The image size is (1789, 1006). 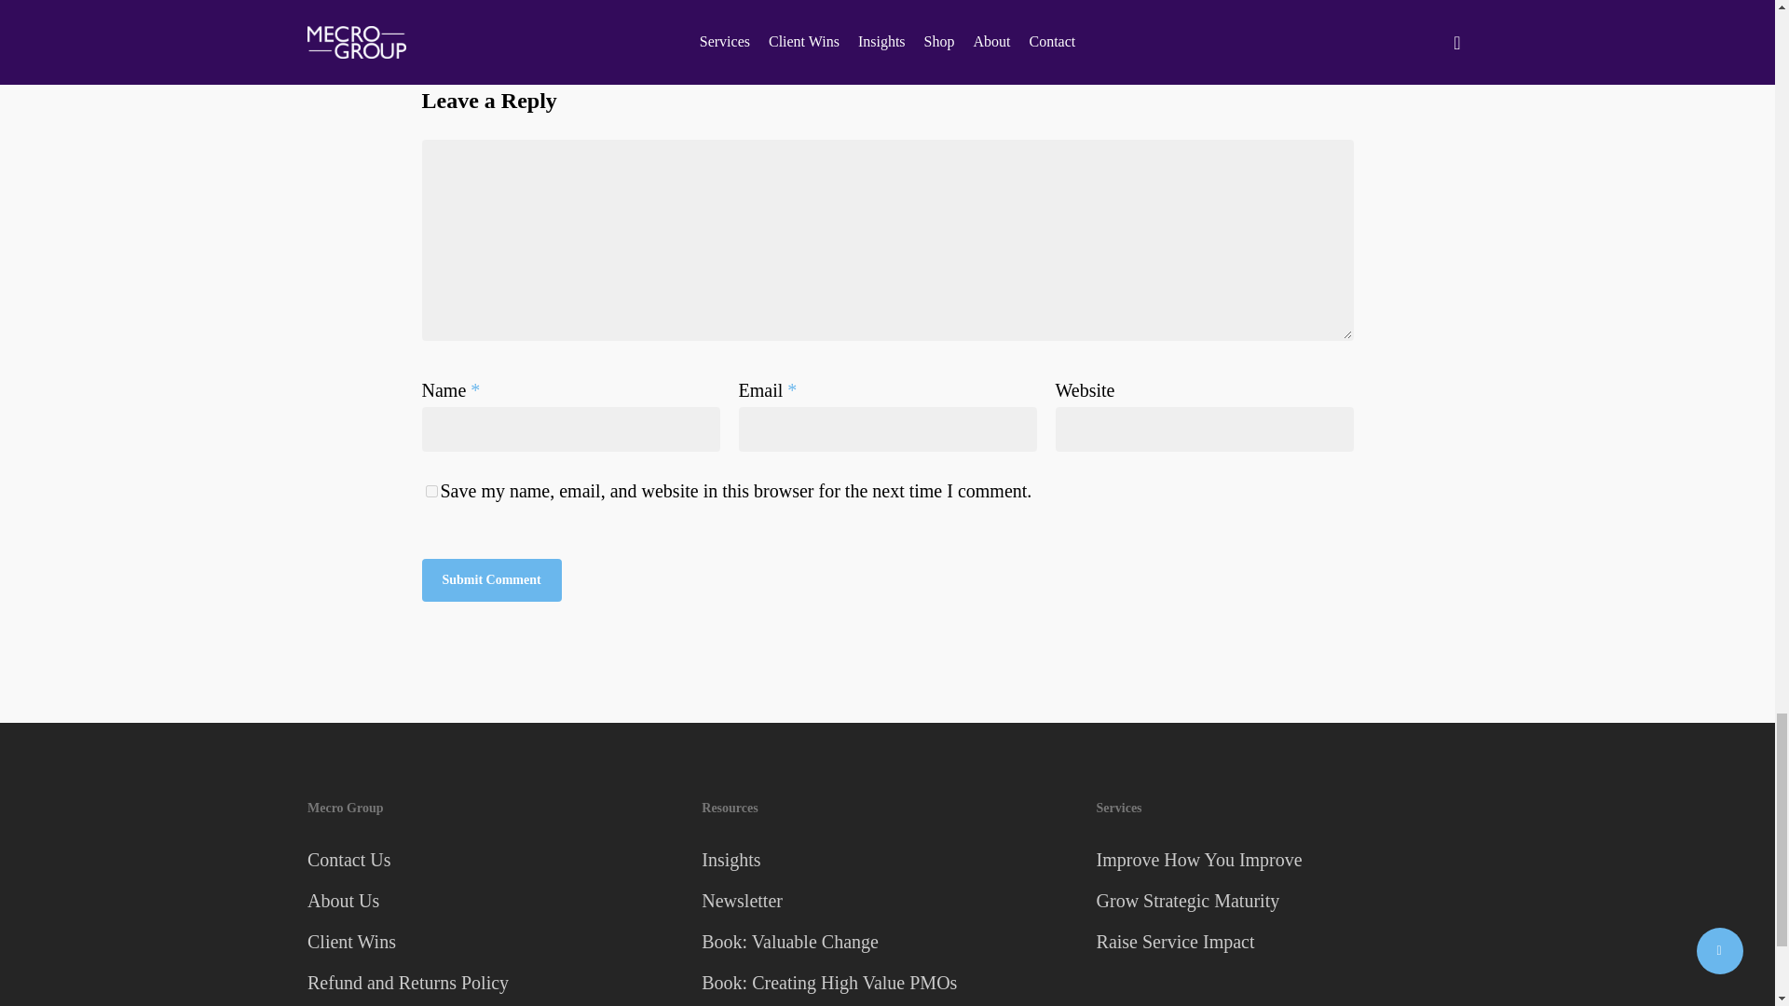 I want to click on Improve How You Improve, so click(x=1281, y=859).